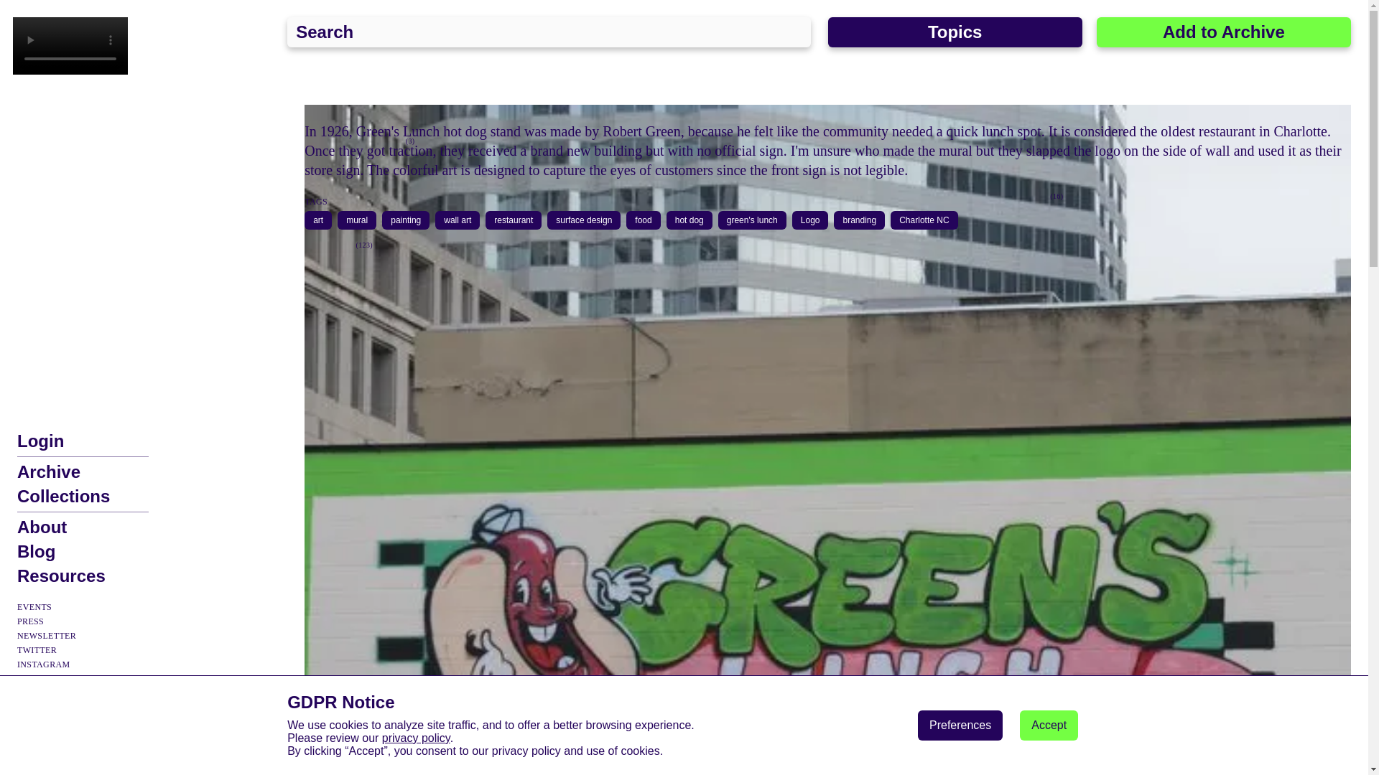 The width and height of the screenshot is (1379, 775). I want to click on Blog, so click(36, 551).